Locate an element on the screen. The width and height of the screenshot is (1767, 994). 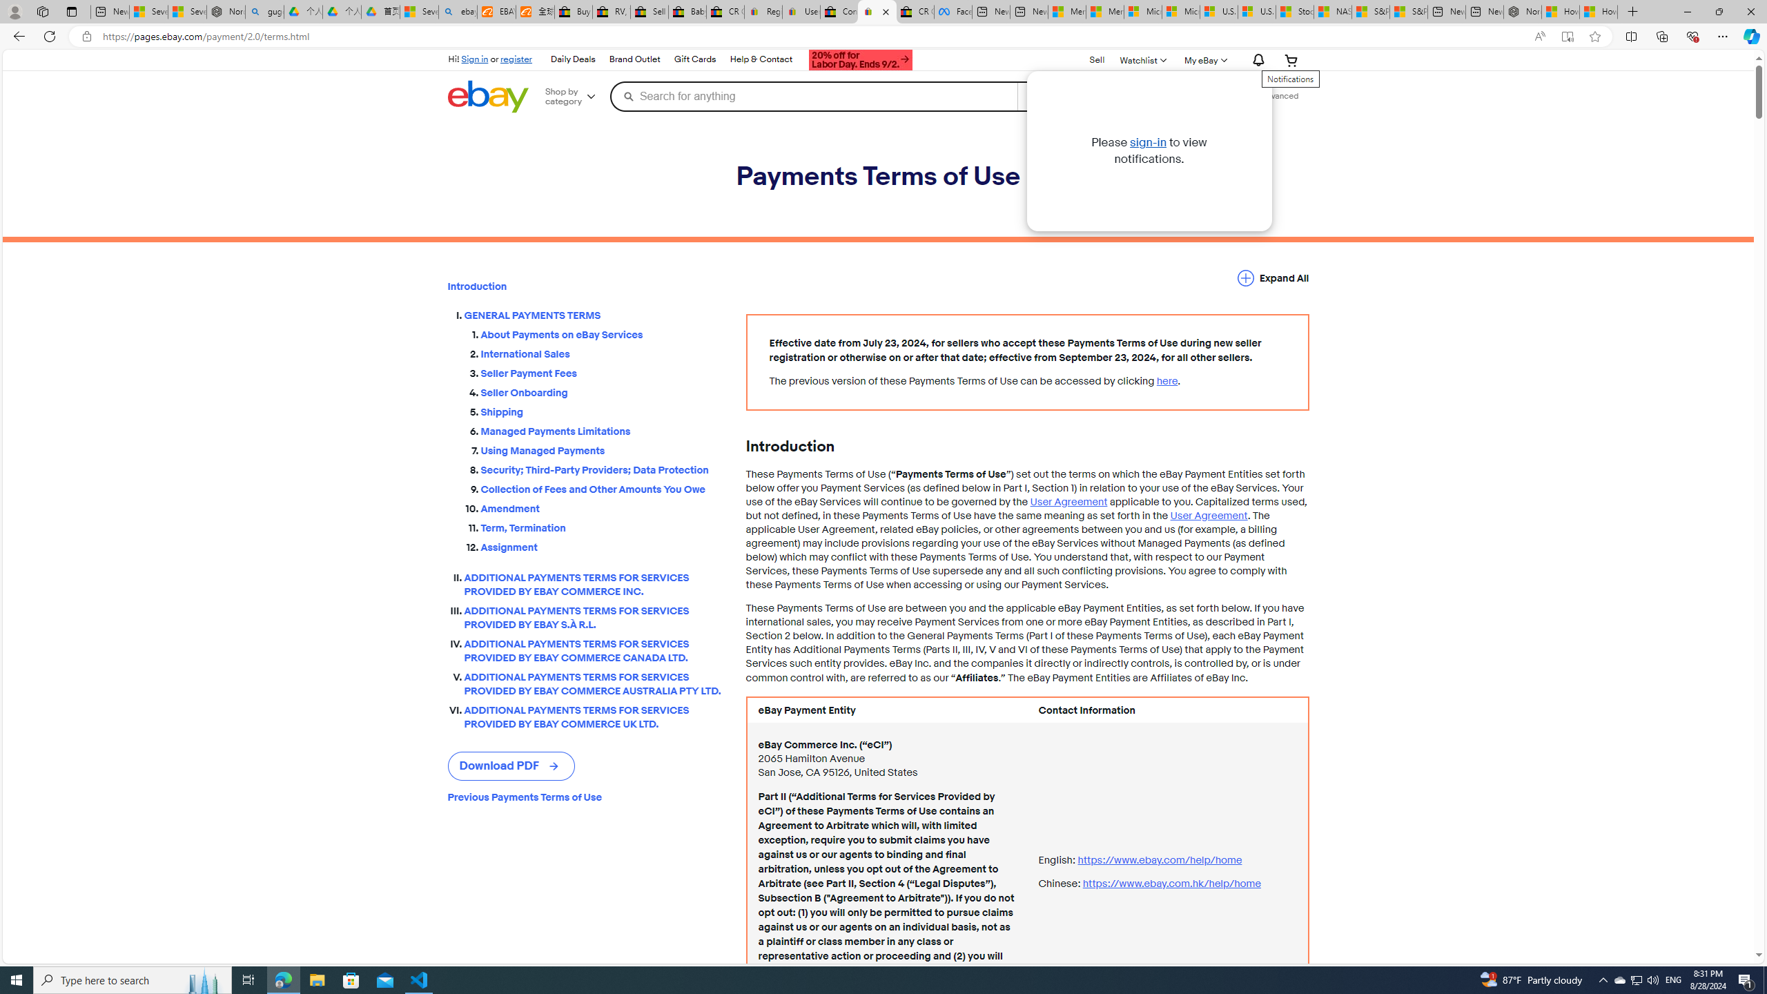
Baby Keepsakes & Announcements for sale | eBay is located at coordinates (687, 12).